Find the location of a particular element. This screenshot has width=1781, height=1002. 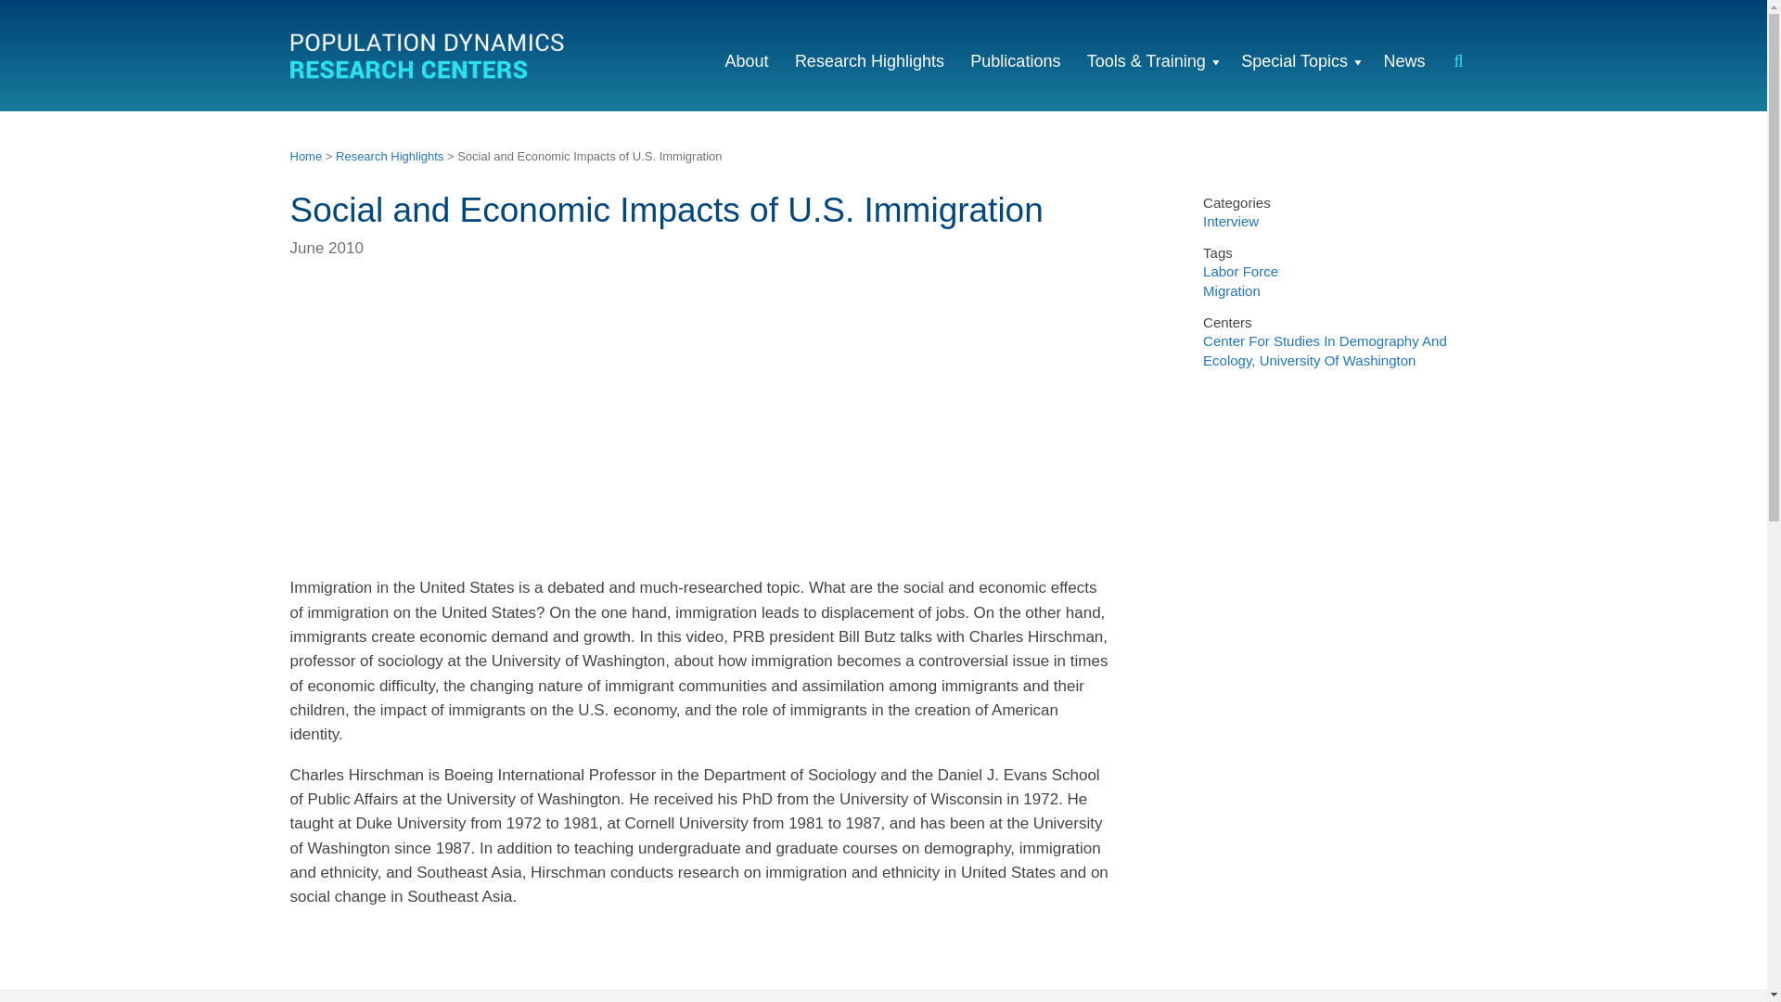

Research Highlights is located at coordinates (868, 57).